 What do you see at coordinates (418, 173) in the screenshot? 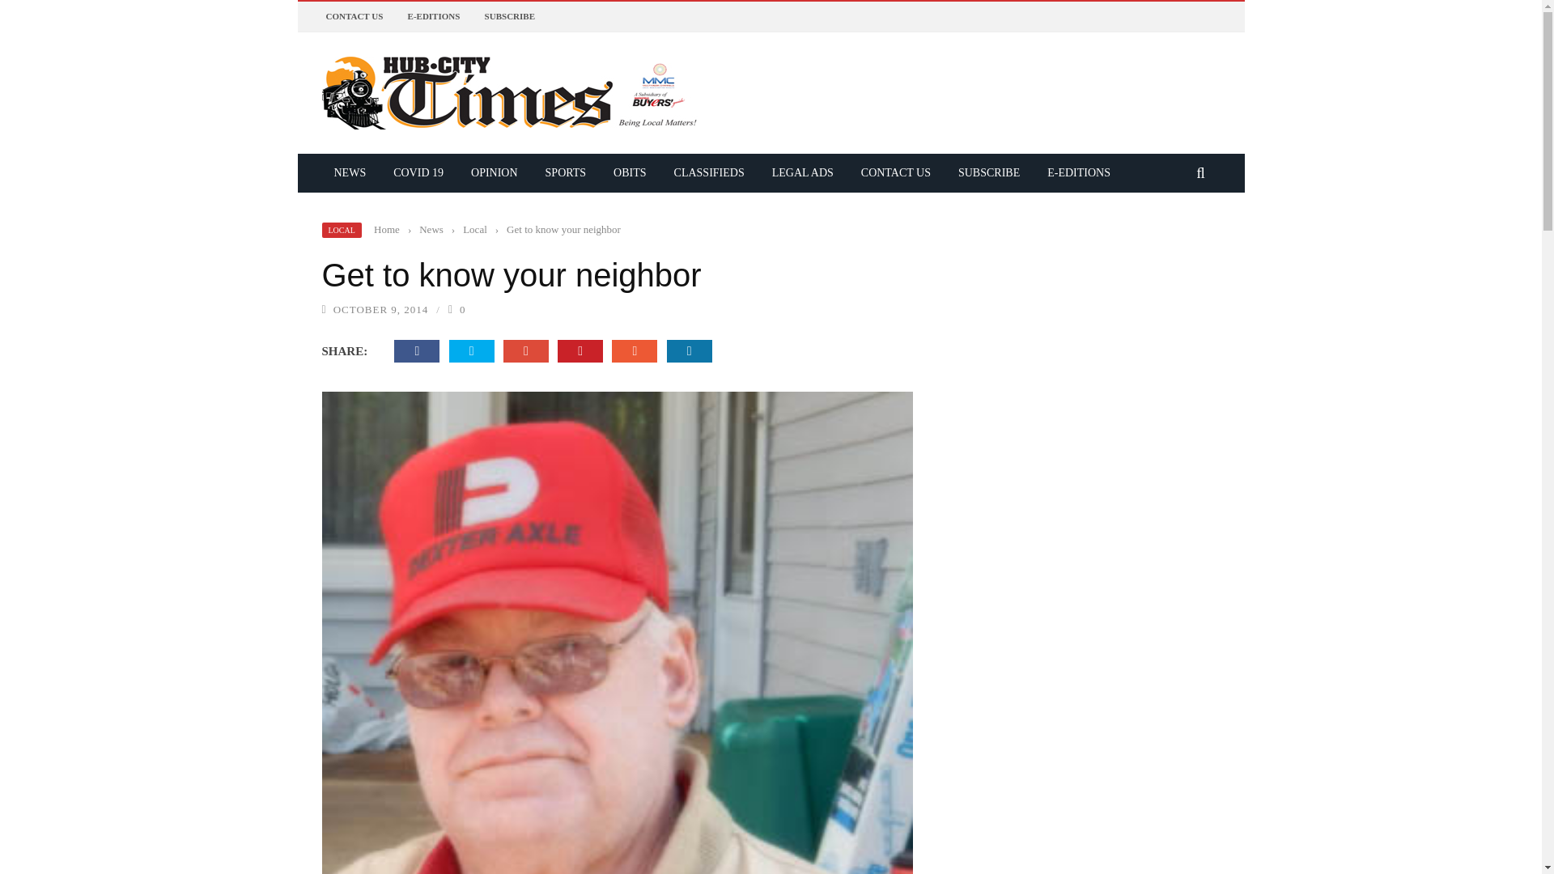
I see `COVID 19` at bounding box center [418, 173].